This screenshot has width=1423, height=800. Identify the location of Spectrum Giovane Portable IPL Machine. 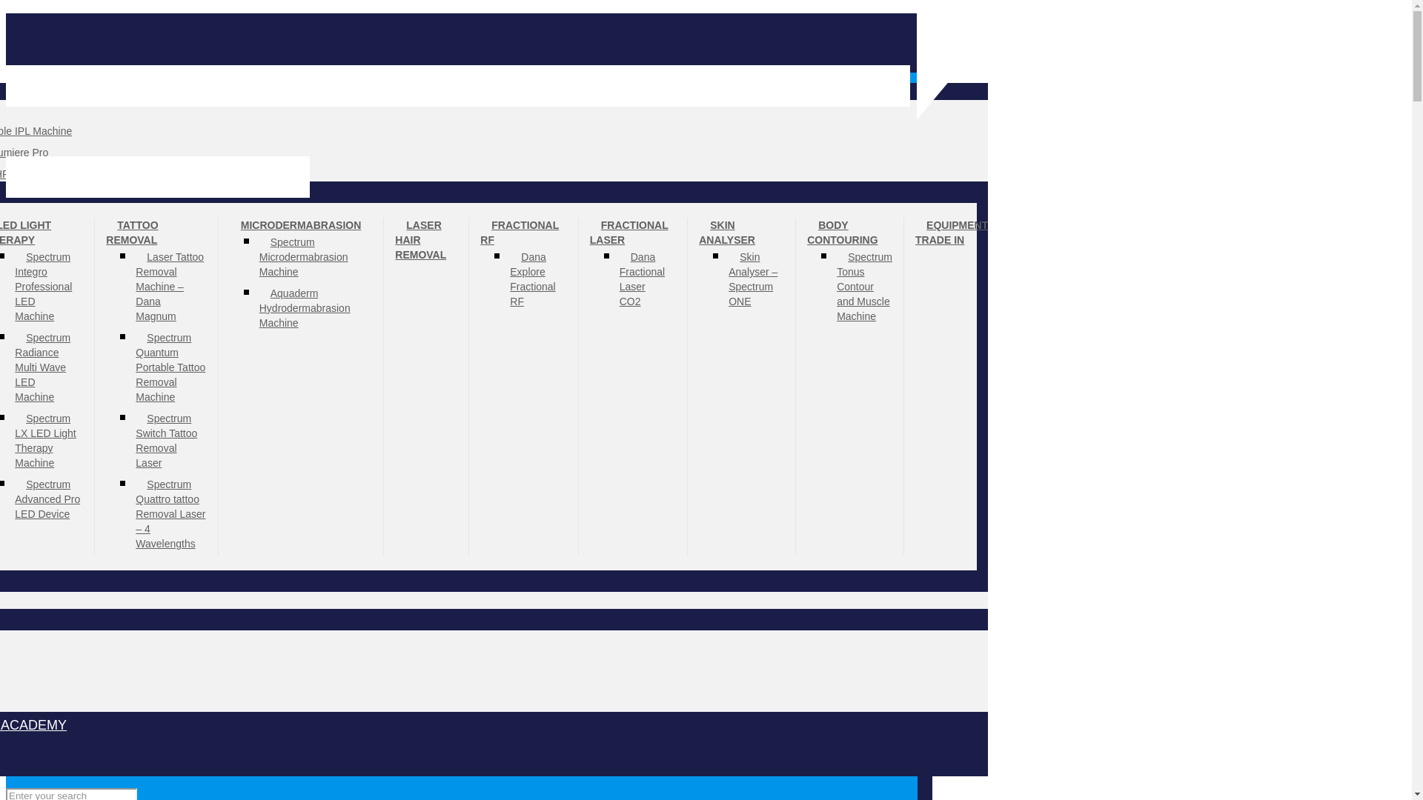
(36, 130).